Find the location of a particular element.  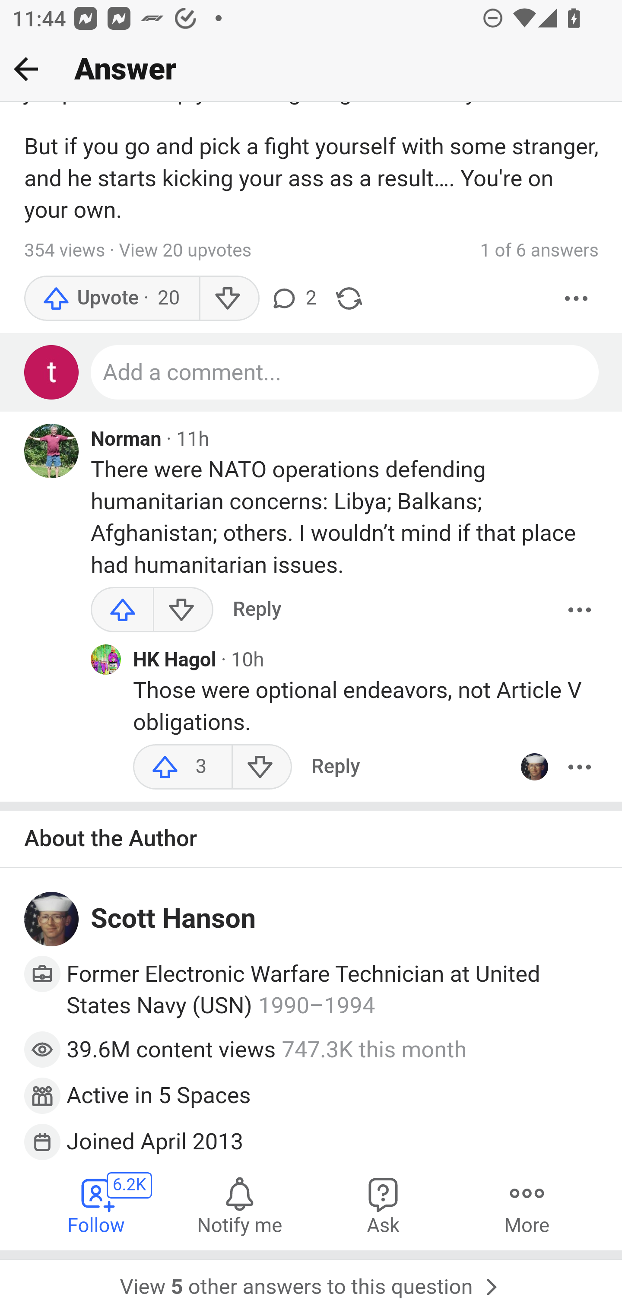

Scott Hanson is located at coordinates (174, 918).